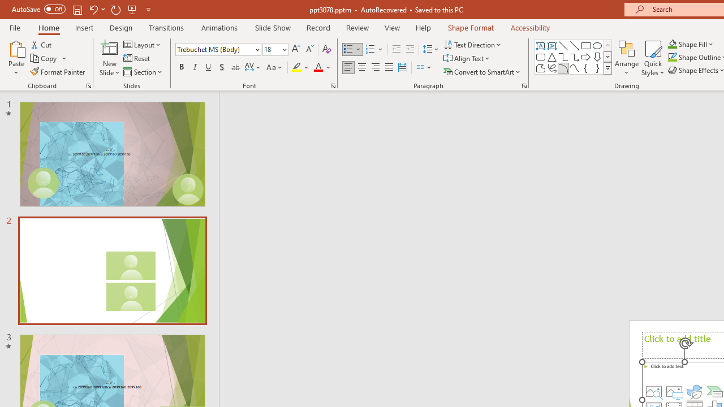 The height and width of the screenshot is (407, 724). I want to click on Stock Images, so click(654, 391).